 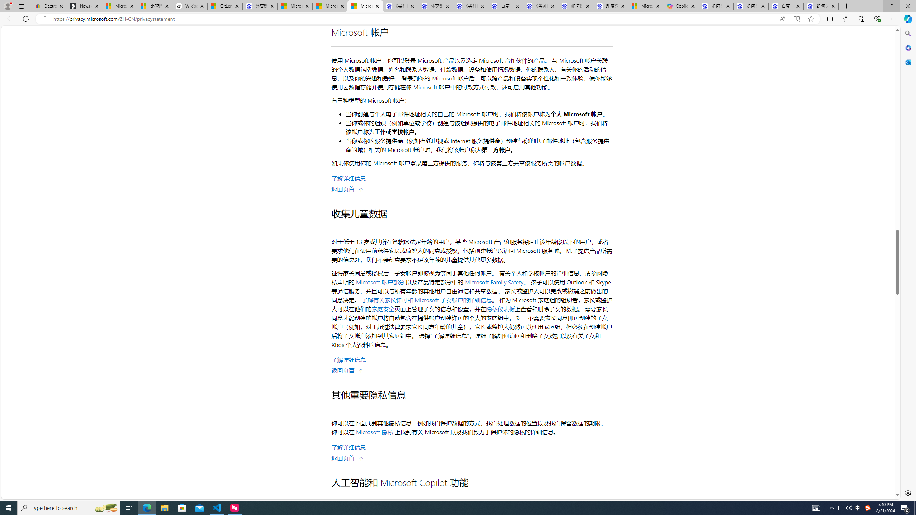 What do you see at coordinates (493, 282) in the screenshot?
I see `Microsoft Family Safety` at bounding box center [493, 282].